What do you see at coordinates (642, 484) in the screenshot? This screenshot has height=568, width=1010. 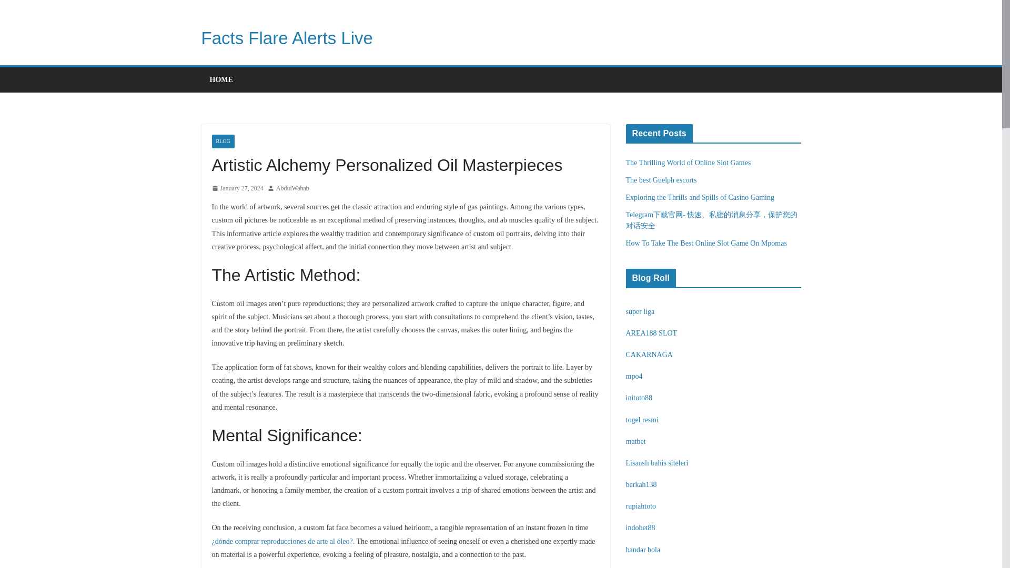 I see `berkah138` at bounding box center [642, 484].